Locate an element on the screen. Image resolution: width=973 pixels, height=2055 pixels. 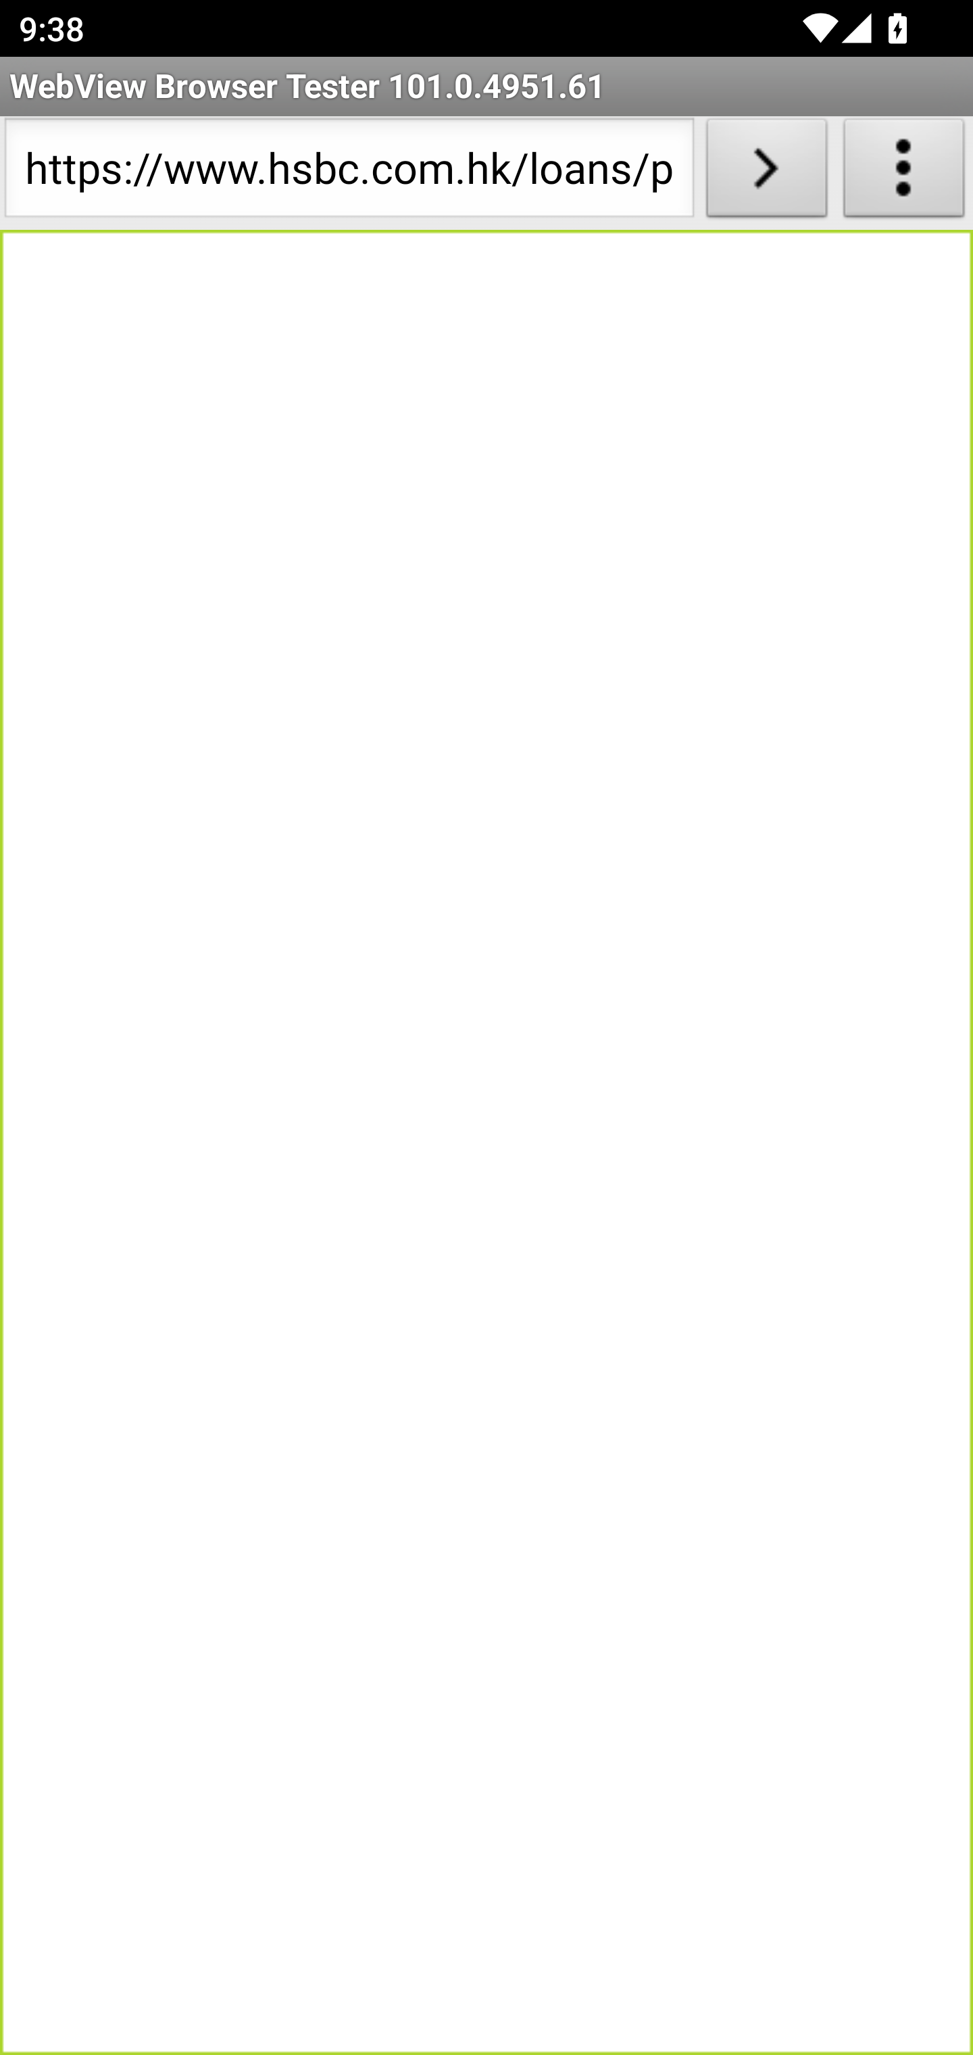
Load URL is located at coordinates (766, 173).